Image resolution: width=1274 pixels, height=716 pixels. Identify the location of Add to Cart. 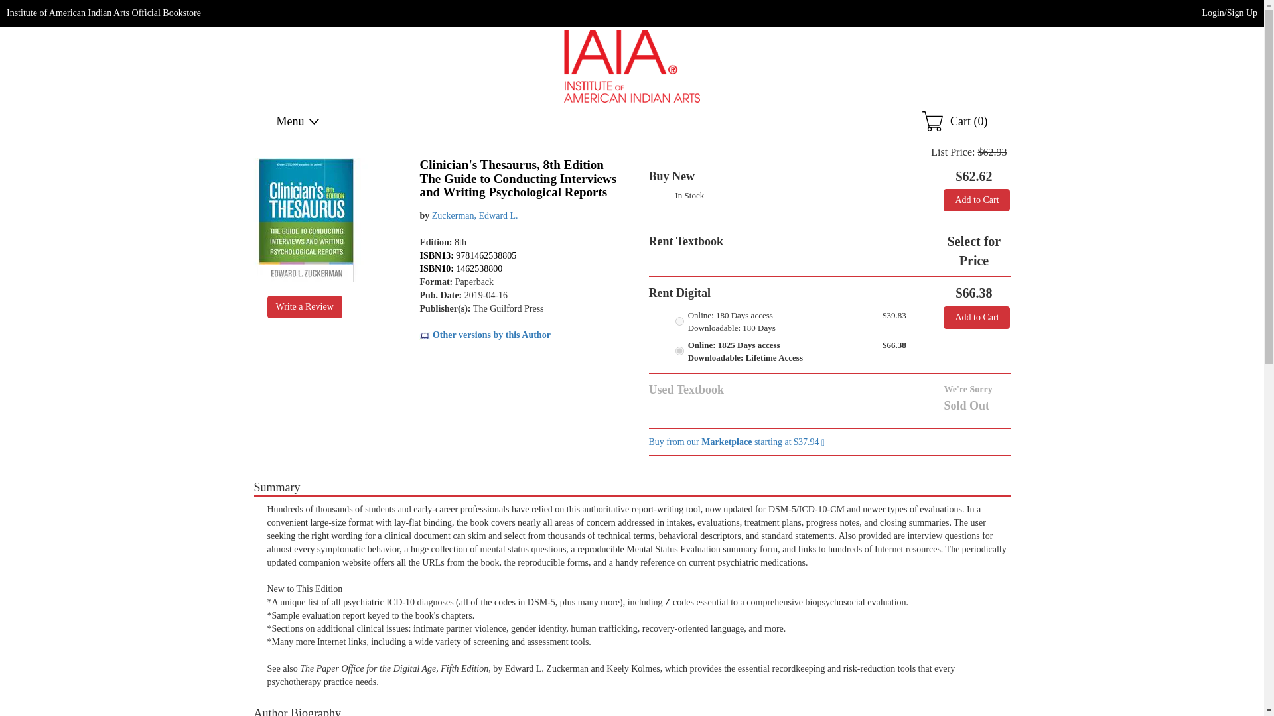
(977, 317).